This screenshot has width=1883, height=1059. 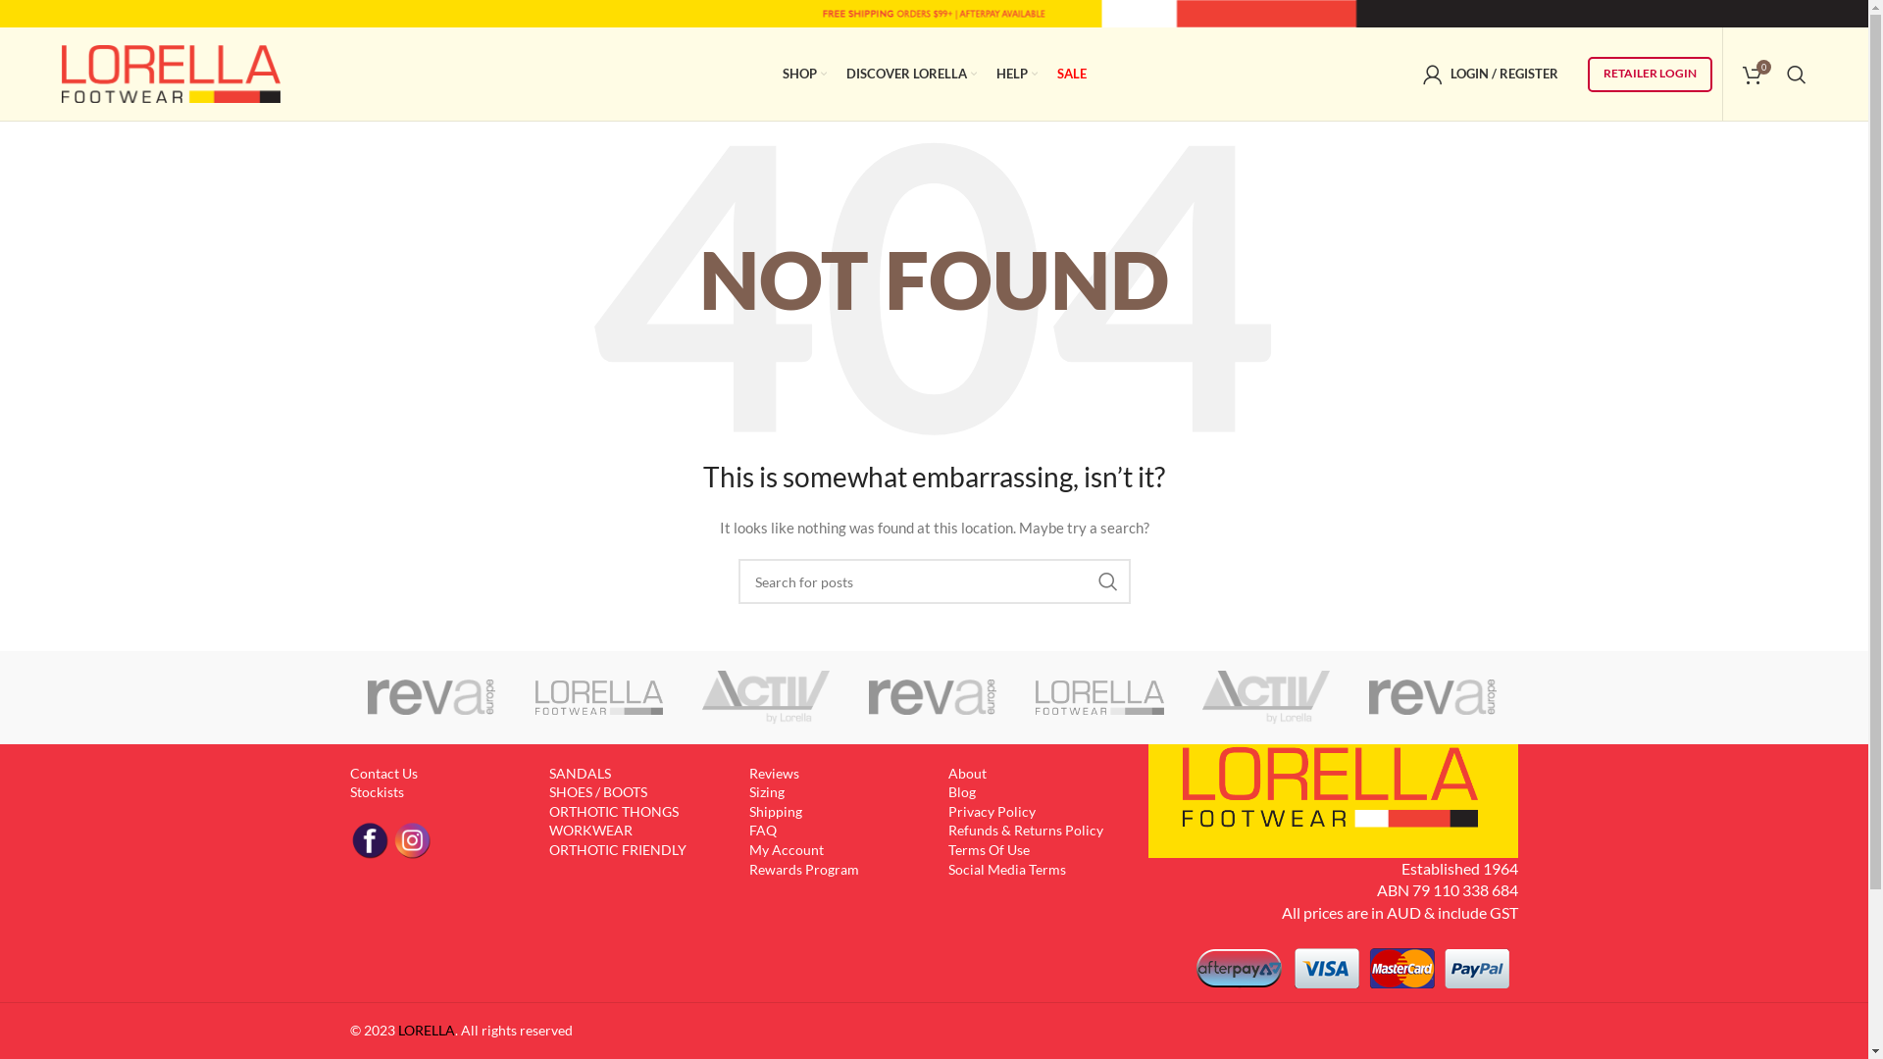 What do you see at coordinates (804, 869) in the screenshot?
I see `Rewards Program` at bounding box center [804, 869].